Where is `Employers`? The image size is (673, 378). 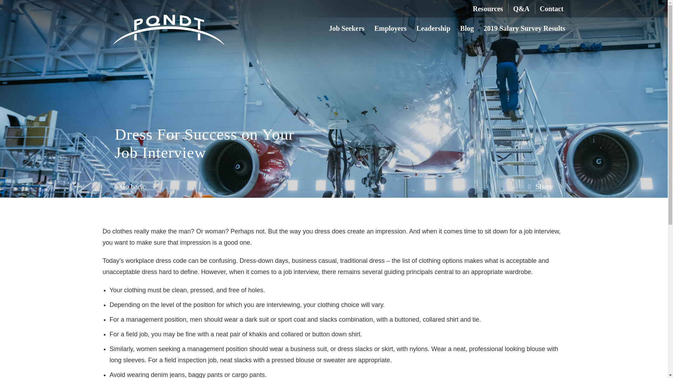 Employers is located at coordinates (390, 29).